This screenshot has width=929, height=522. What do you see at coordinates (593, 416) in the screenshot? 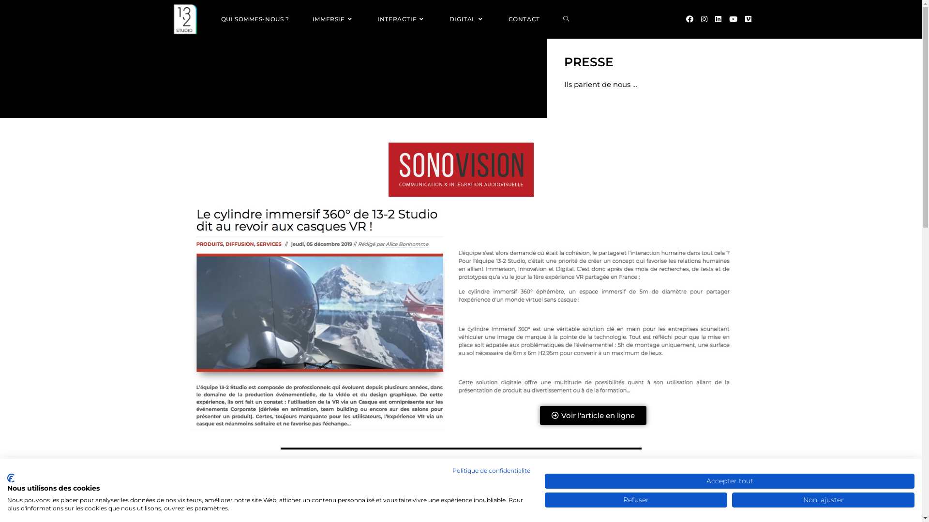
I see `Voir l'article en ligne` at bounding box center [593, 416].